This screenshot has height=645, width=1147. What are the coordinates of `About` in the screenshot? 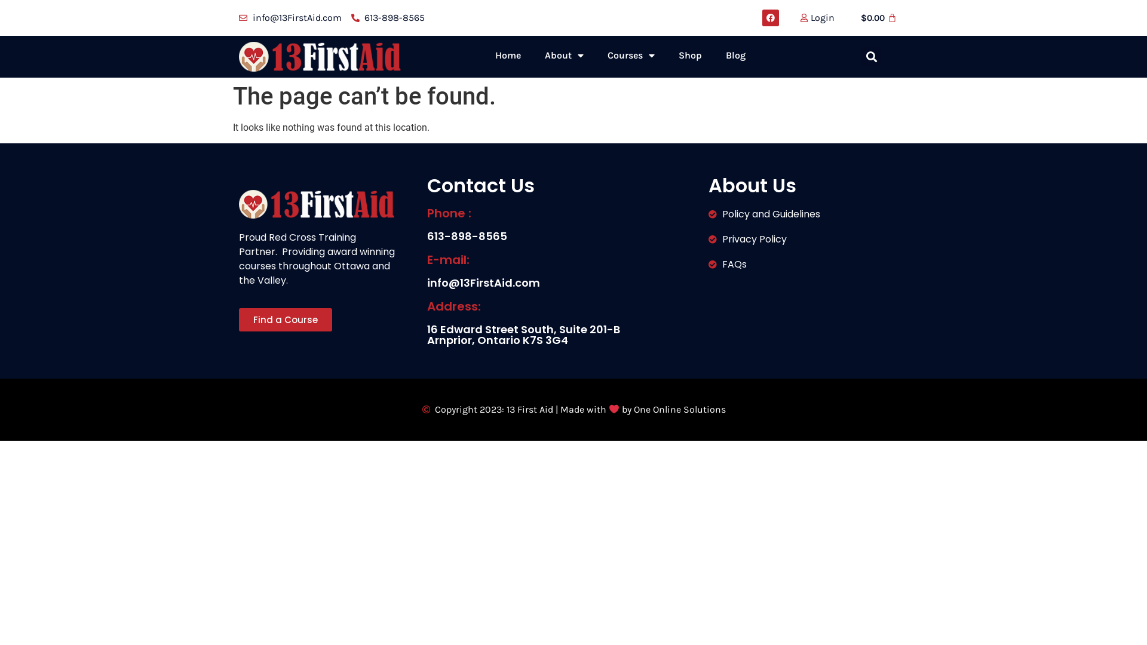 It's located at (564, 56).